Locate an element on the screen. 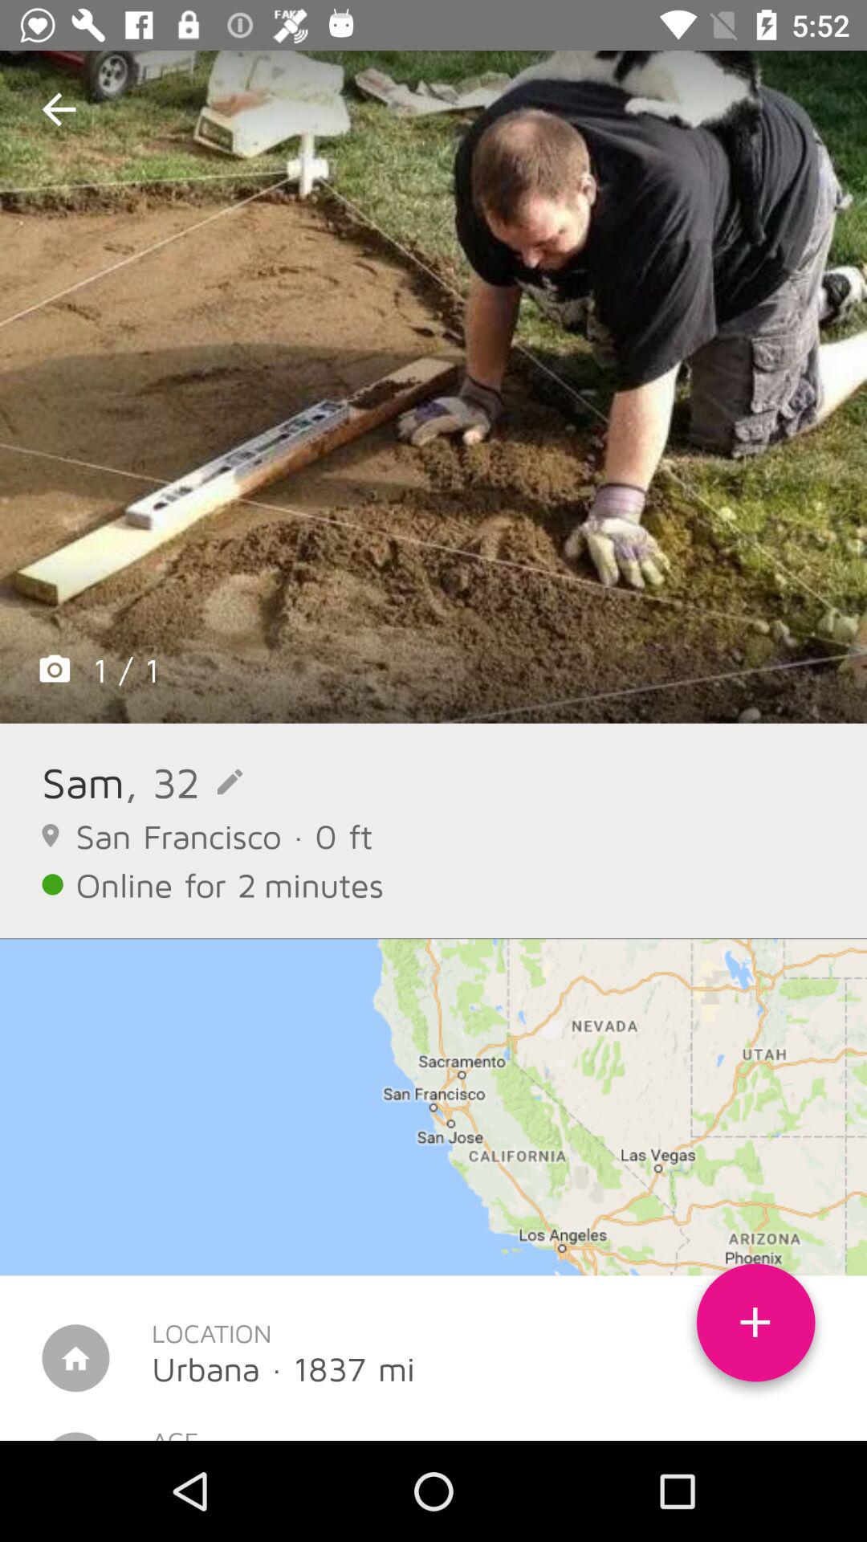 The width and height of the screenshot is (867, 1542). jump until the sam item is located at coordinates (83, 782).